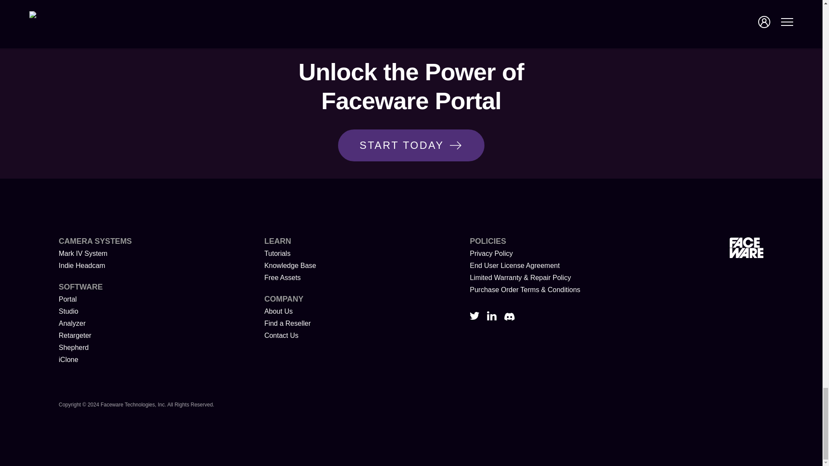  I want to click on Privacy Policy, so click(491, 253).